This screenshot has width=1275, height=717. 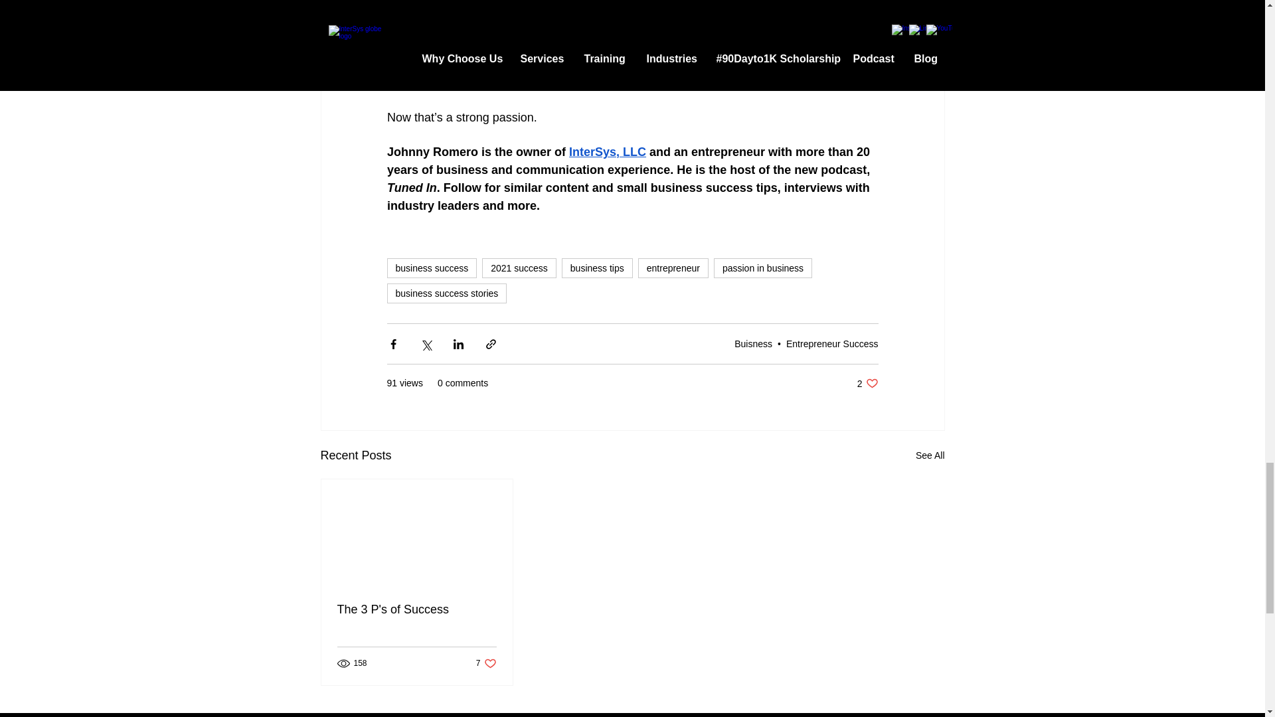 I want to click on InterSys, LLC, so click(x=607, y=151).